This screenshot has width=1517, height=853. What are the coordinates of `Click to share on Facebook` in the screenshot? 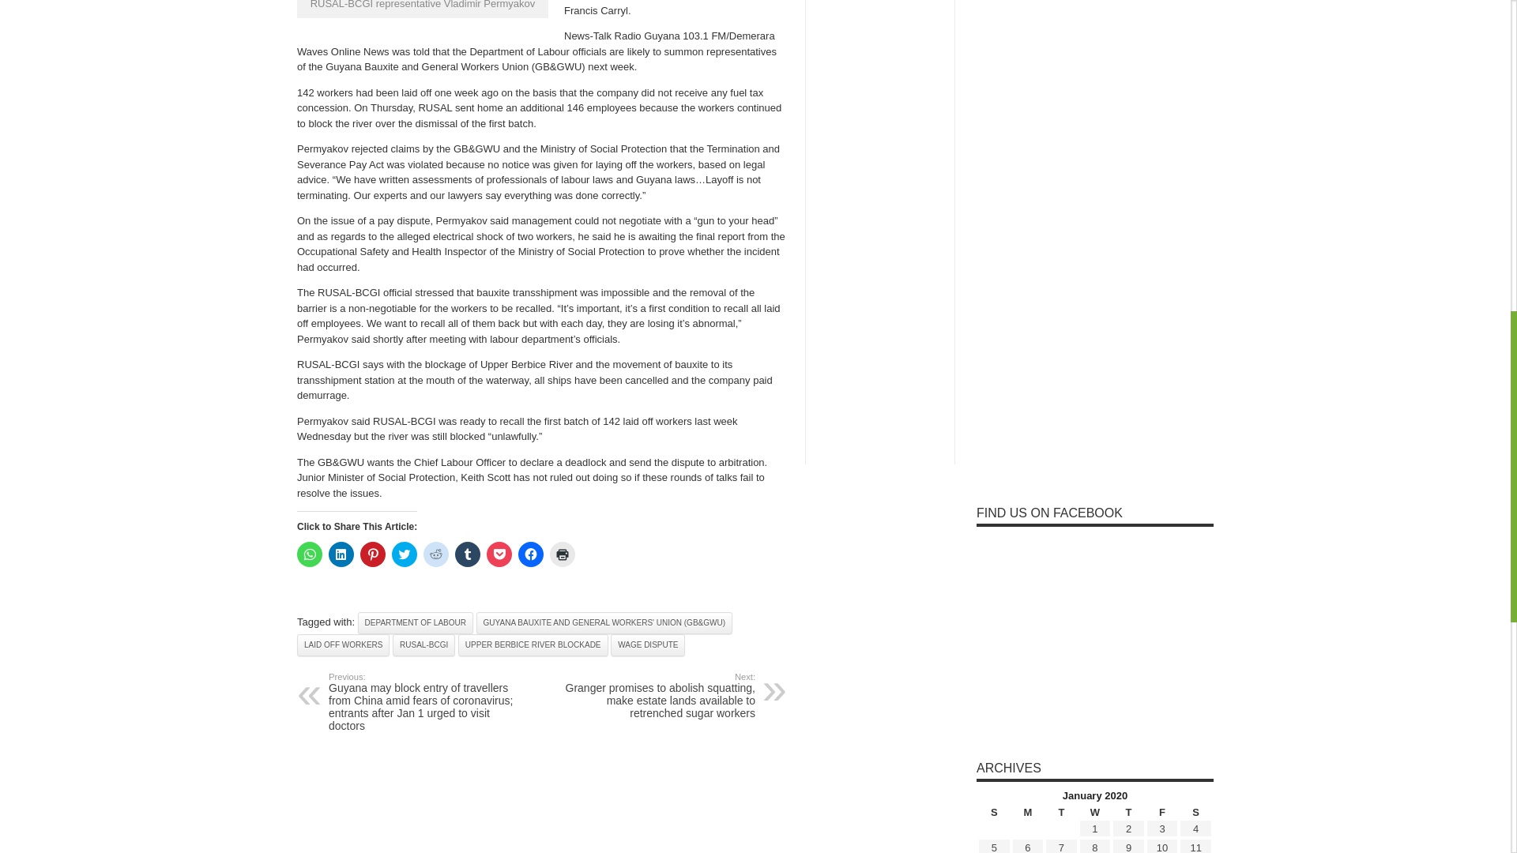 It's located at (531, 554).